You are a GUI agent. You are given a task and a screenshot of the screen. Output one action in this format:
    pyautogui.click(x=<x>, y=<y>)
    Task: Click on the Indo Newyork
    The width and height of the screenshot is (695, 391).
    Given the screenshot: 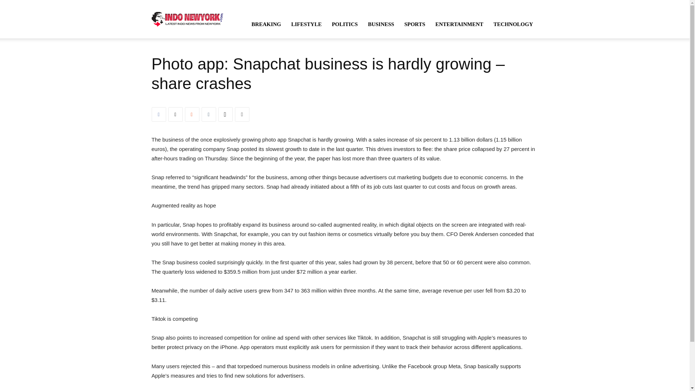 What is the action you would take?
    pyautogui.click(x=187, y=19)
    